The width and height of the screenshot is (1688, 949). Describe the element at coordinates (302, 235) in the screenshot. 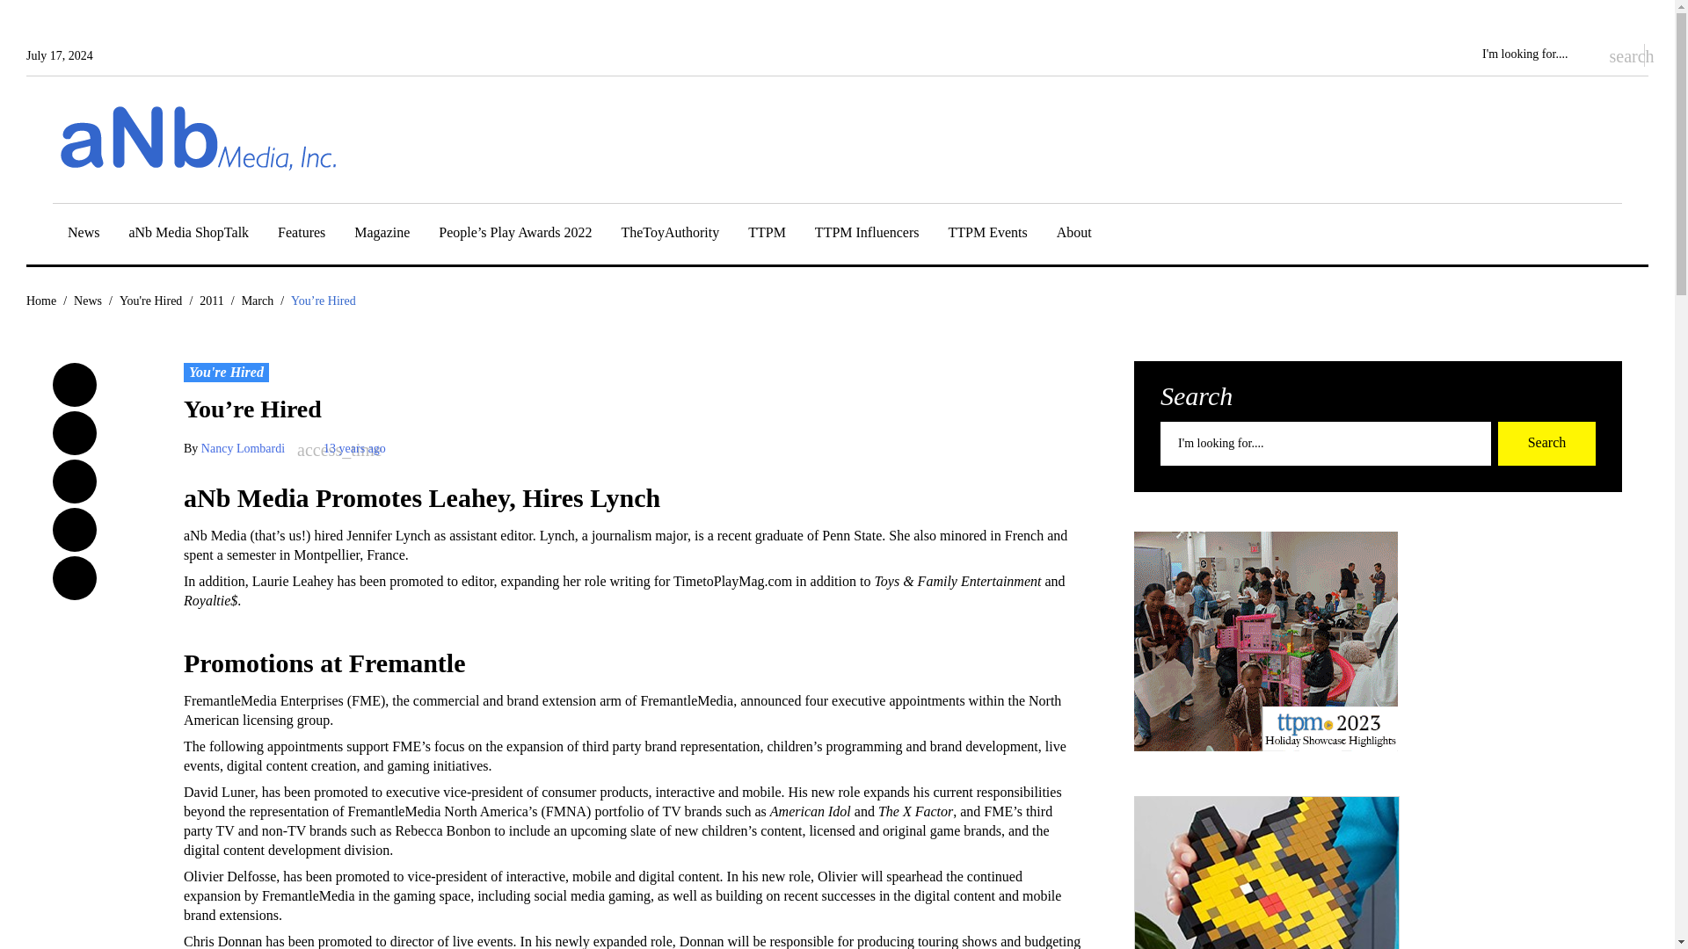

I see `Features` at that location.